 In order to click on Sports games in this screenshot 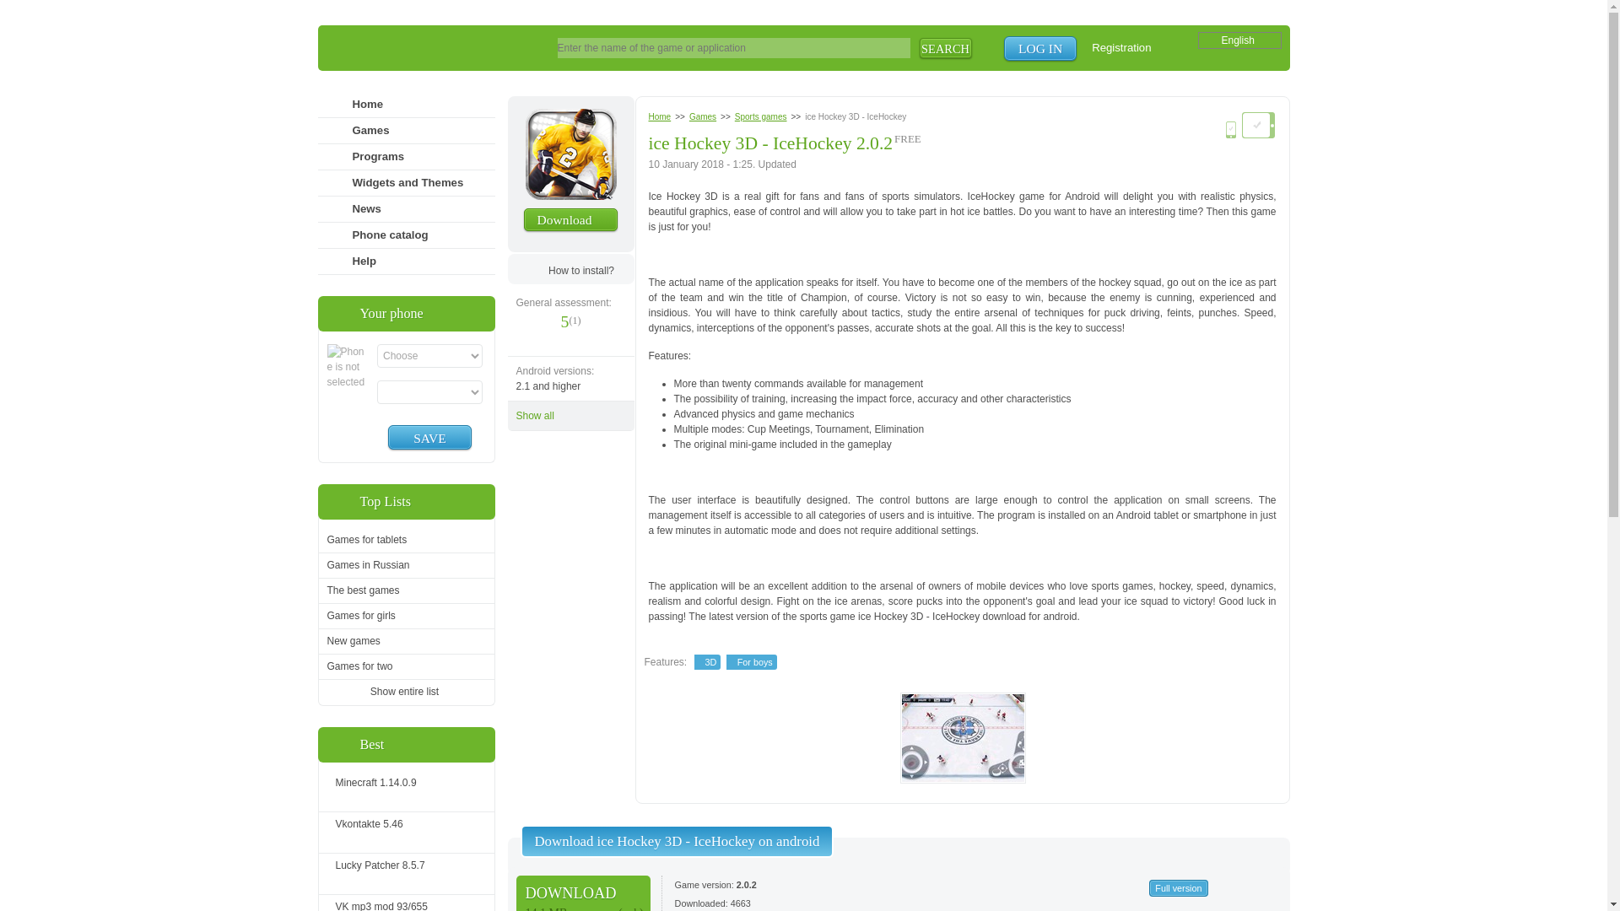, I will do `click(761, 116)`.